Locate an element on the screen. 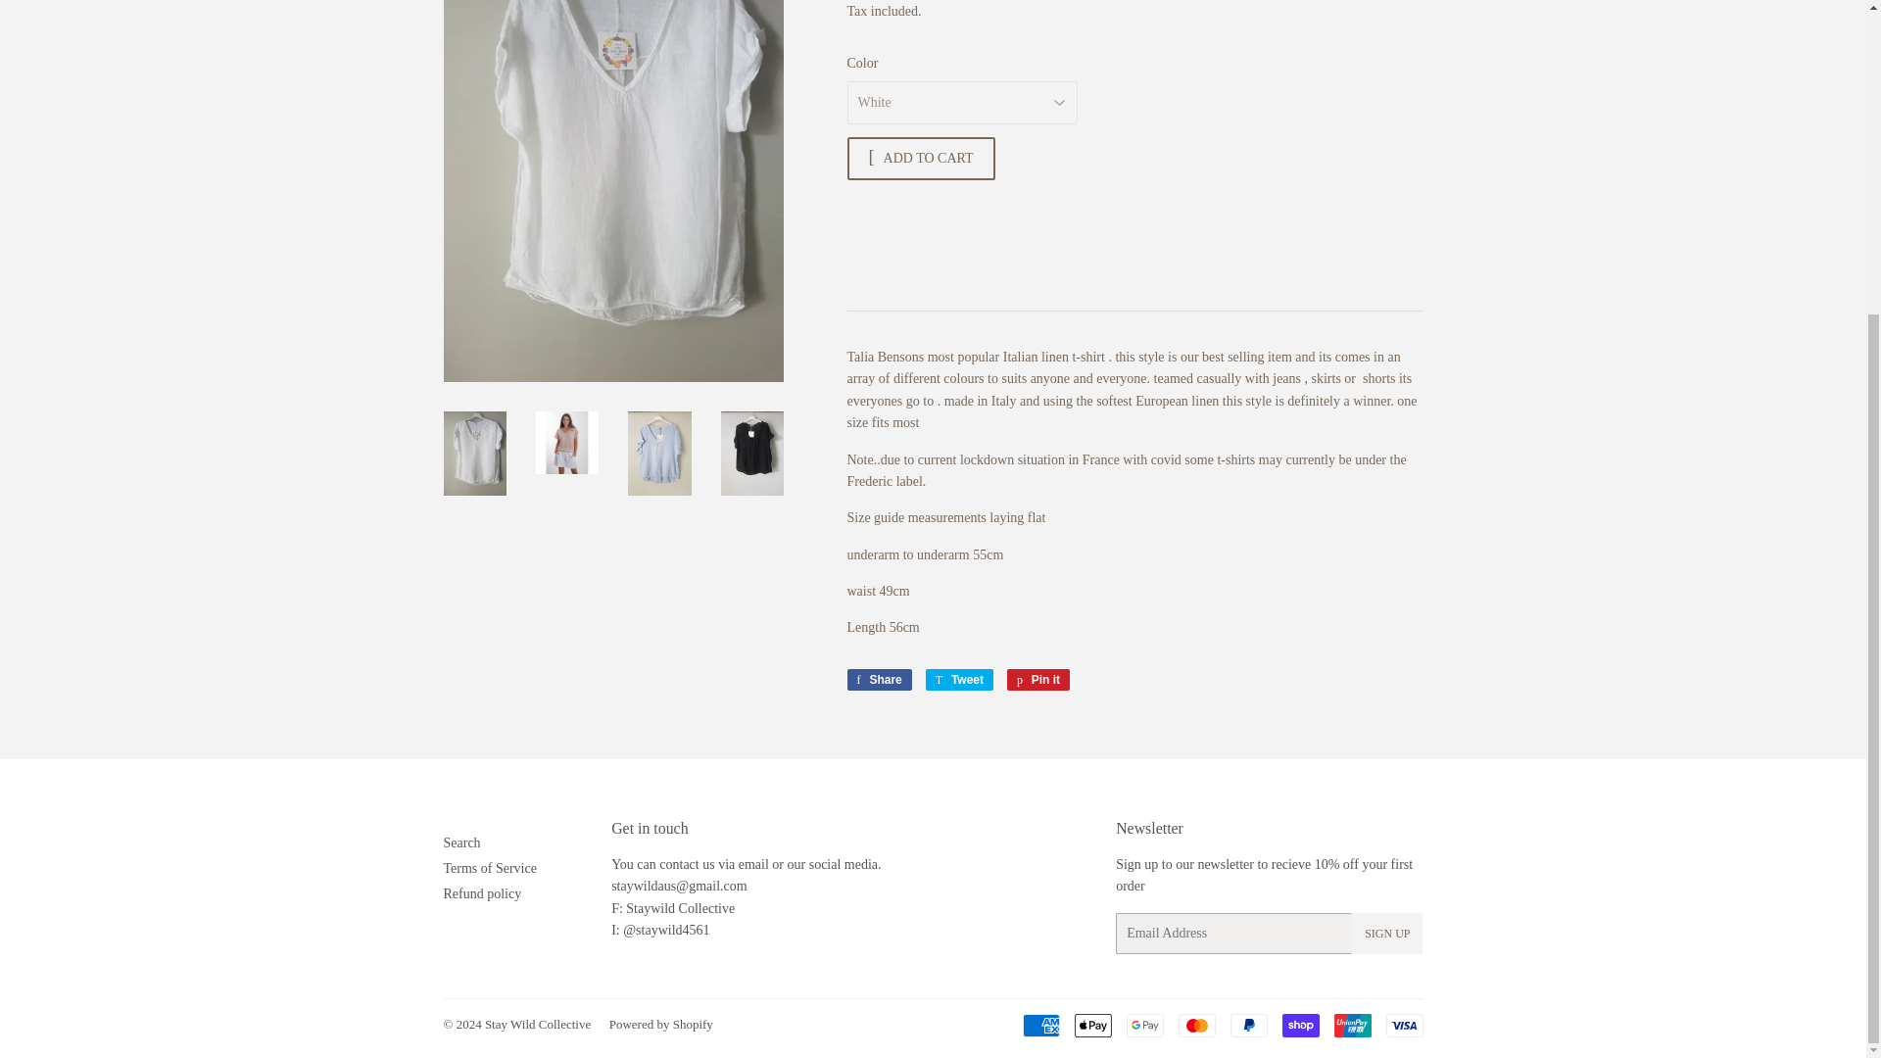 This screenshot has height=1058, width=1881. Mastercard is located at coordinates (1195, 1025).